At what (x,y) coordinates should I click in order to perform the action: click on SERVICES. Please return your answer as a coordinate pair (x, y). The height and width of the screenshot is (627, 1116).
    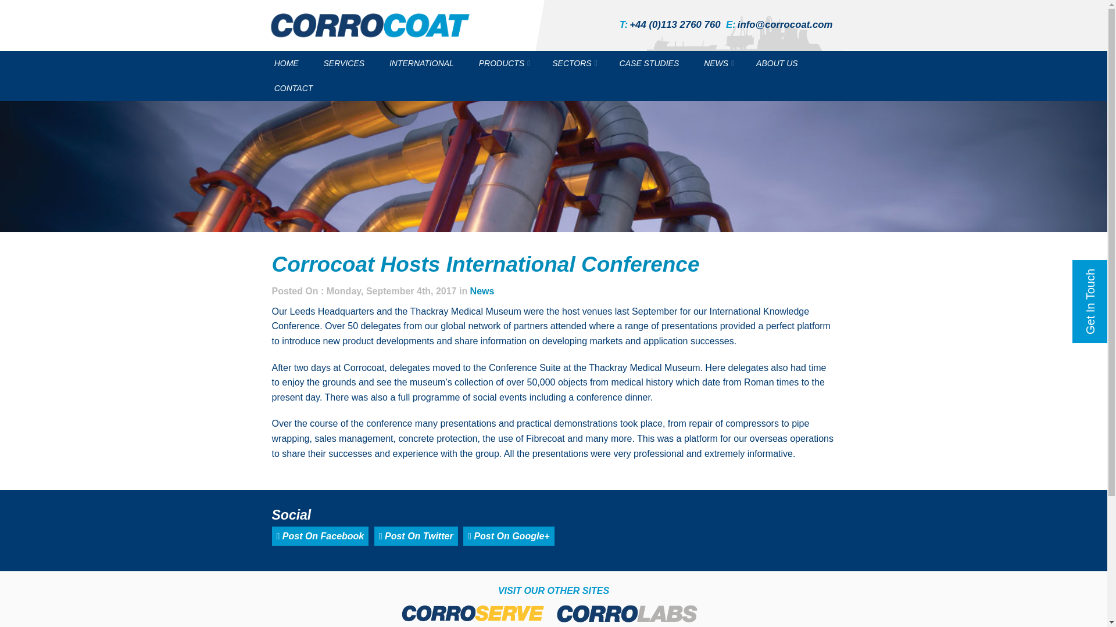
    Looking at the image, I should click on (344, 63).